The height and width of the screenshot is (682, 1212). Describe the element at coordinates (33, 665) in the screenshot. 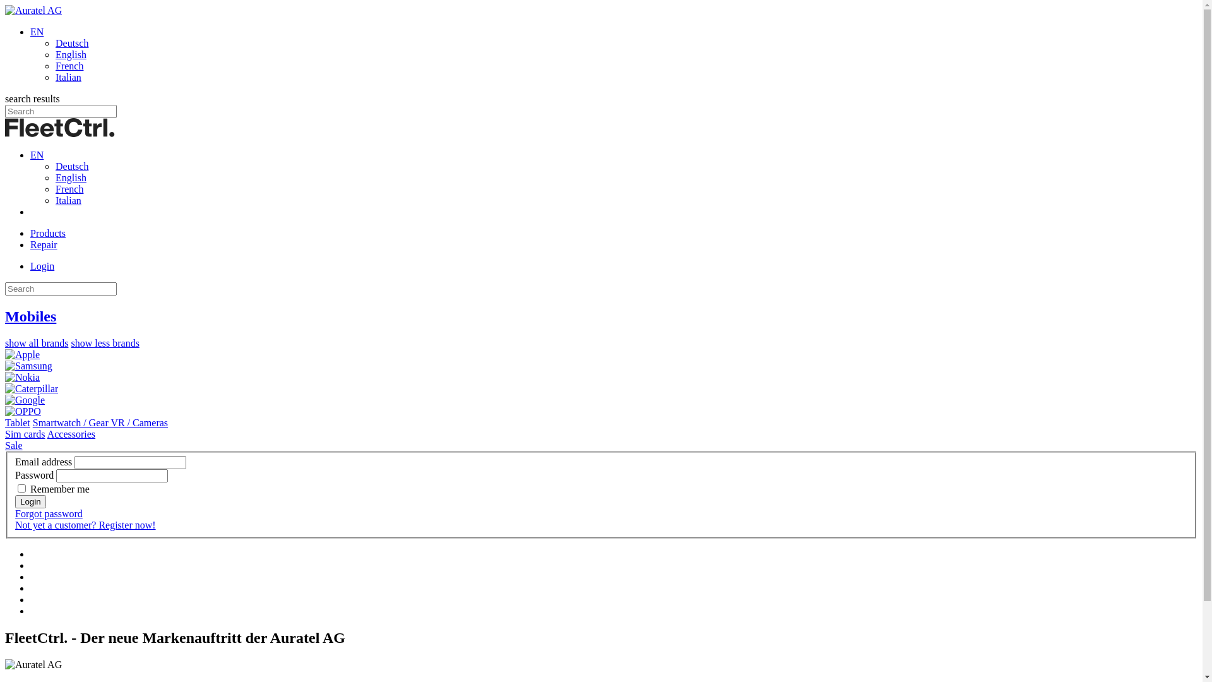

I see `Auratel AG` at that location.